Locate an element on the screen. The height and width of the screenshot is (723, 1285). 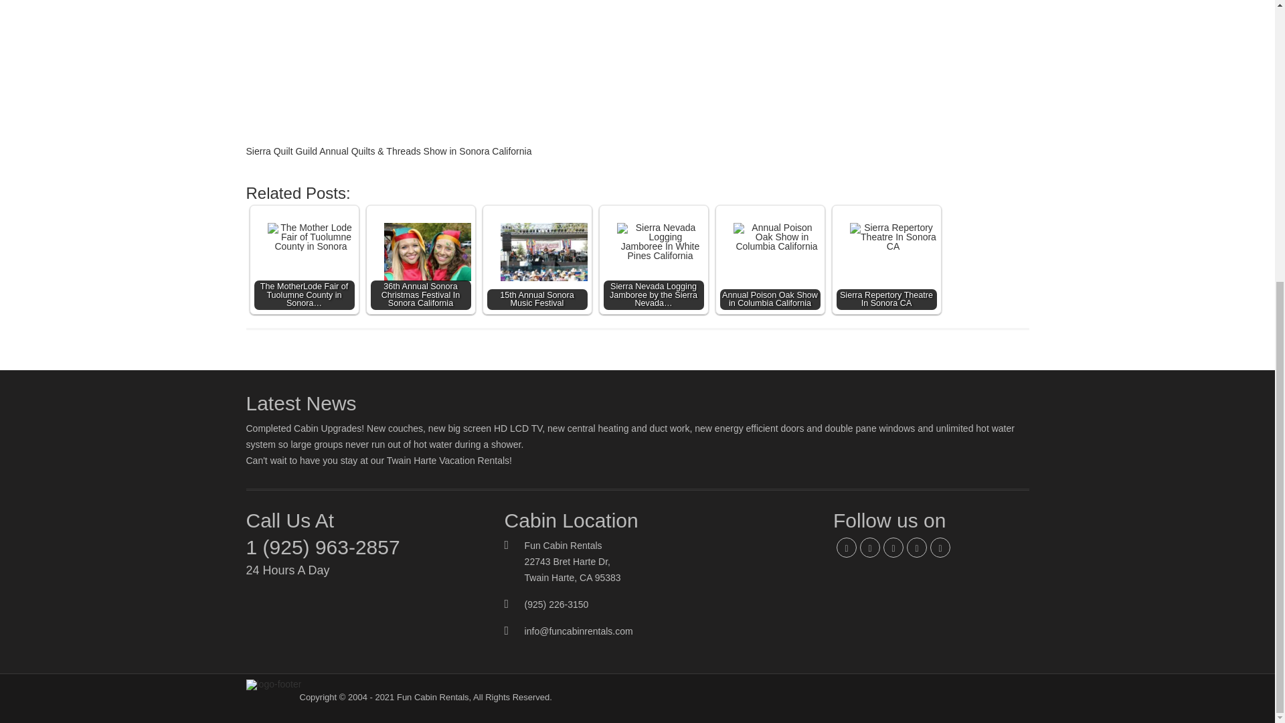
15th Annual Sonora Music Festival is located at coordinates (537, 252).